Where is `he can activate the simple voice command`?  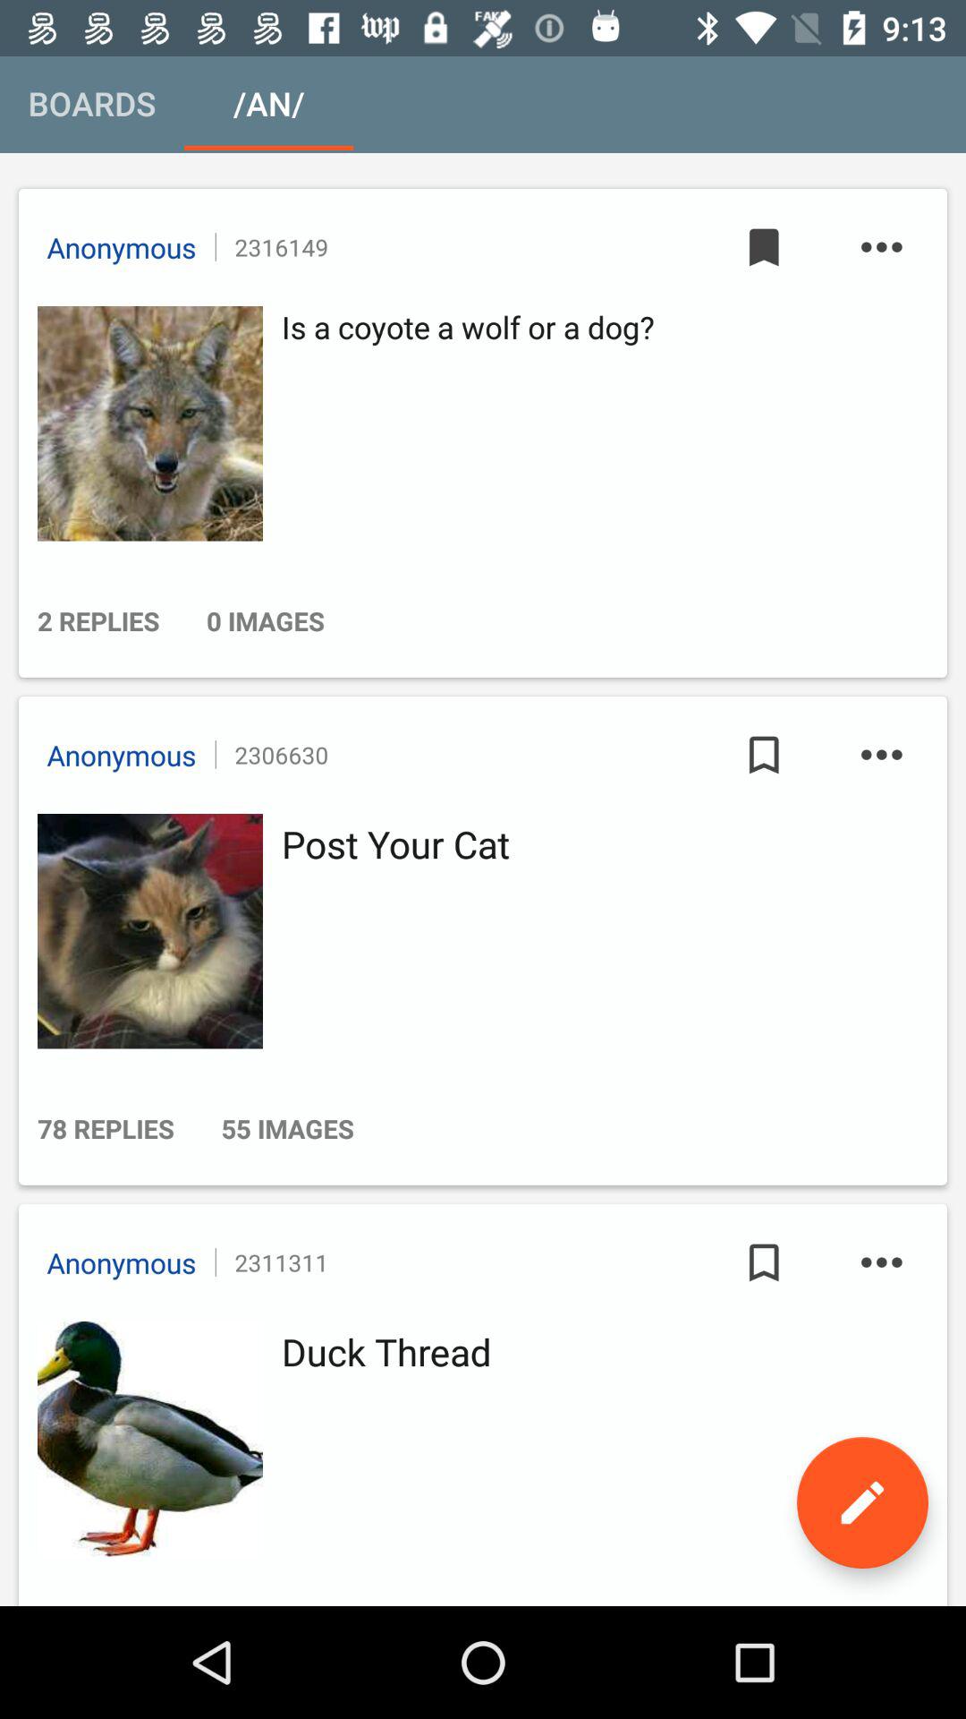
he can activate the simple voice command is located at coordinates (145, 1439).